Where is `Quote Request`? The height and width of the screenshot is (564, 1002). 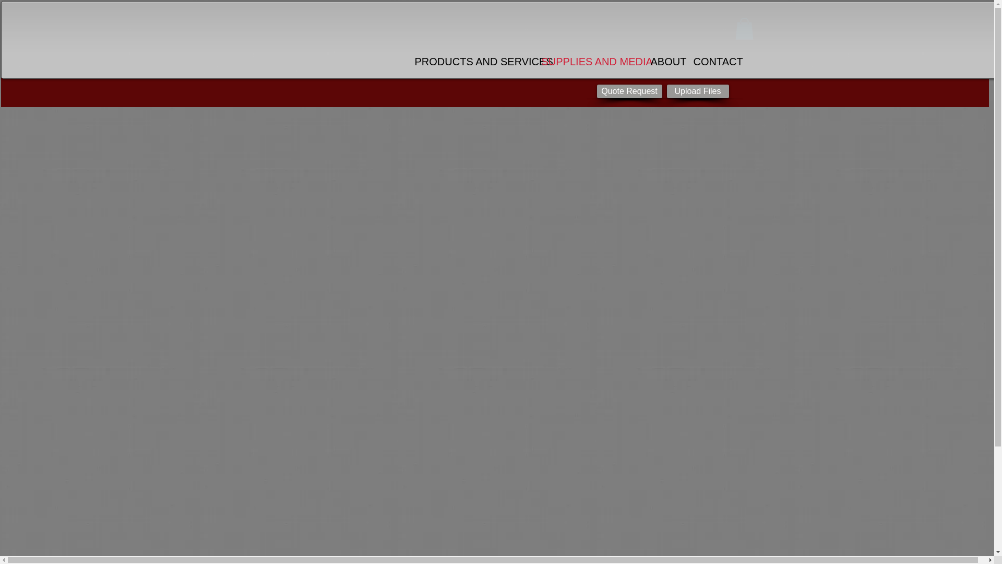
Quote Request is located at coordinates (629, 91).